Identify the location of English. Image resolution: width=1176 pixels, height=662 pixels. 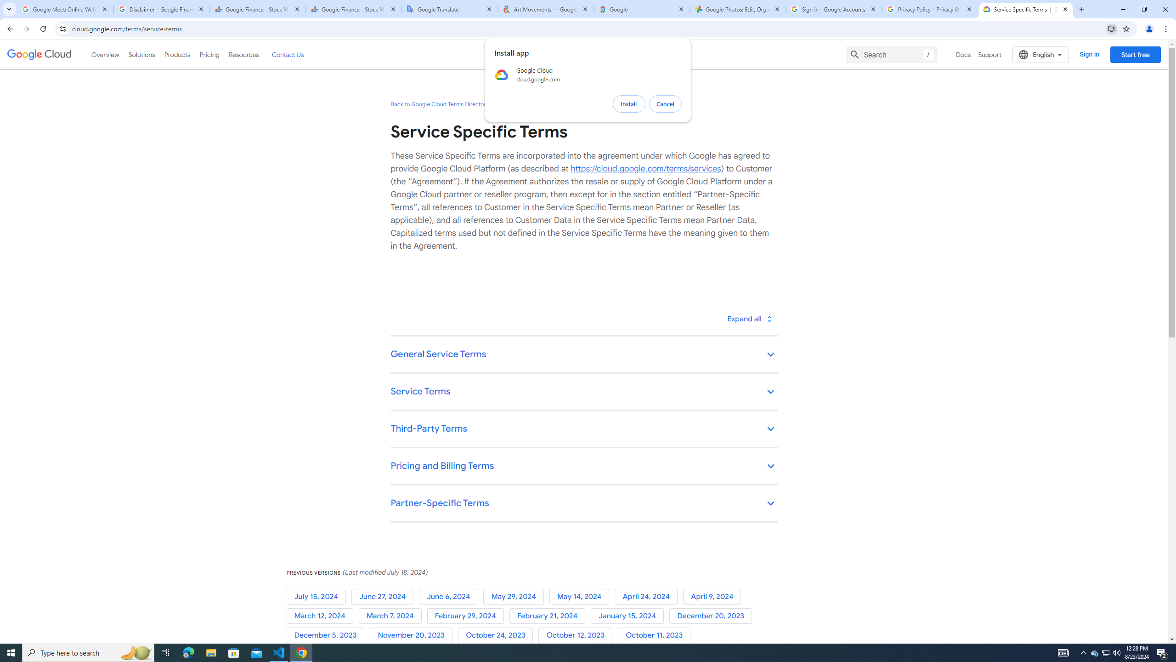
(1041, 54).